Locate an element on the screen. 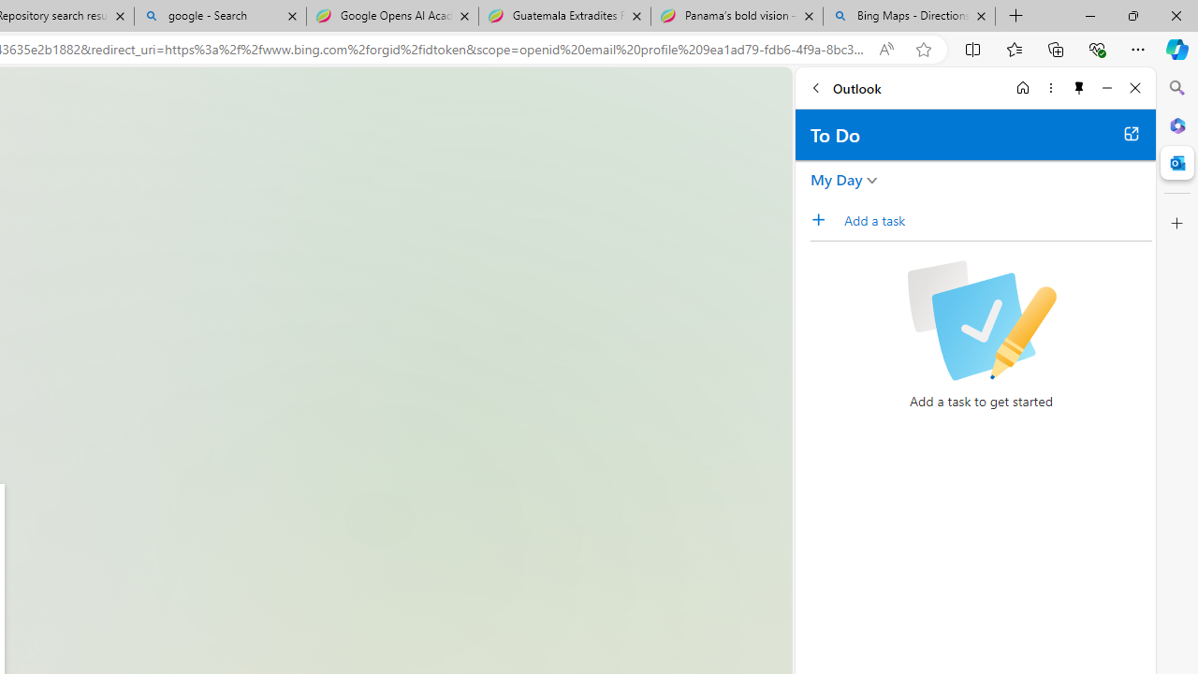 This screenshot has width=1198, height=674. Add a task is located at coordinates (825, 220).